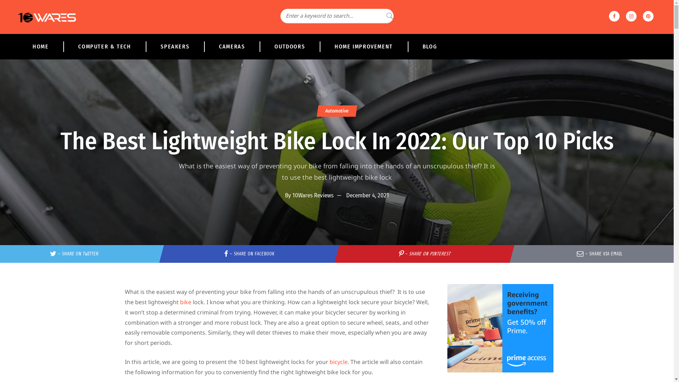 The image size is (679, 382). What do you see at coordinates (631, 16) in the screenshot?
I see `Instagram` at bounding box center [631, 16].